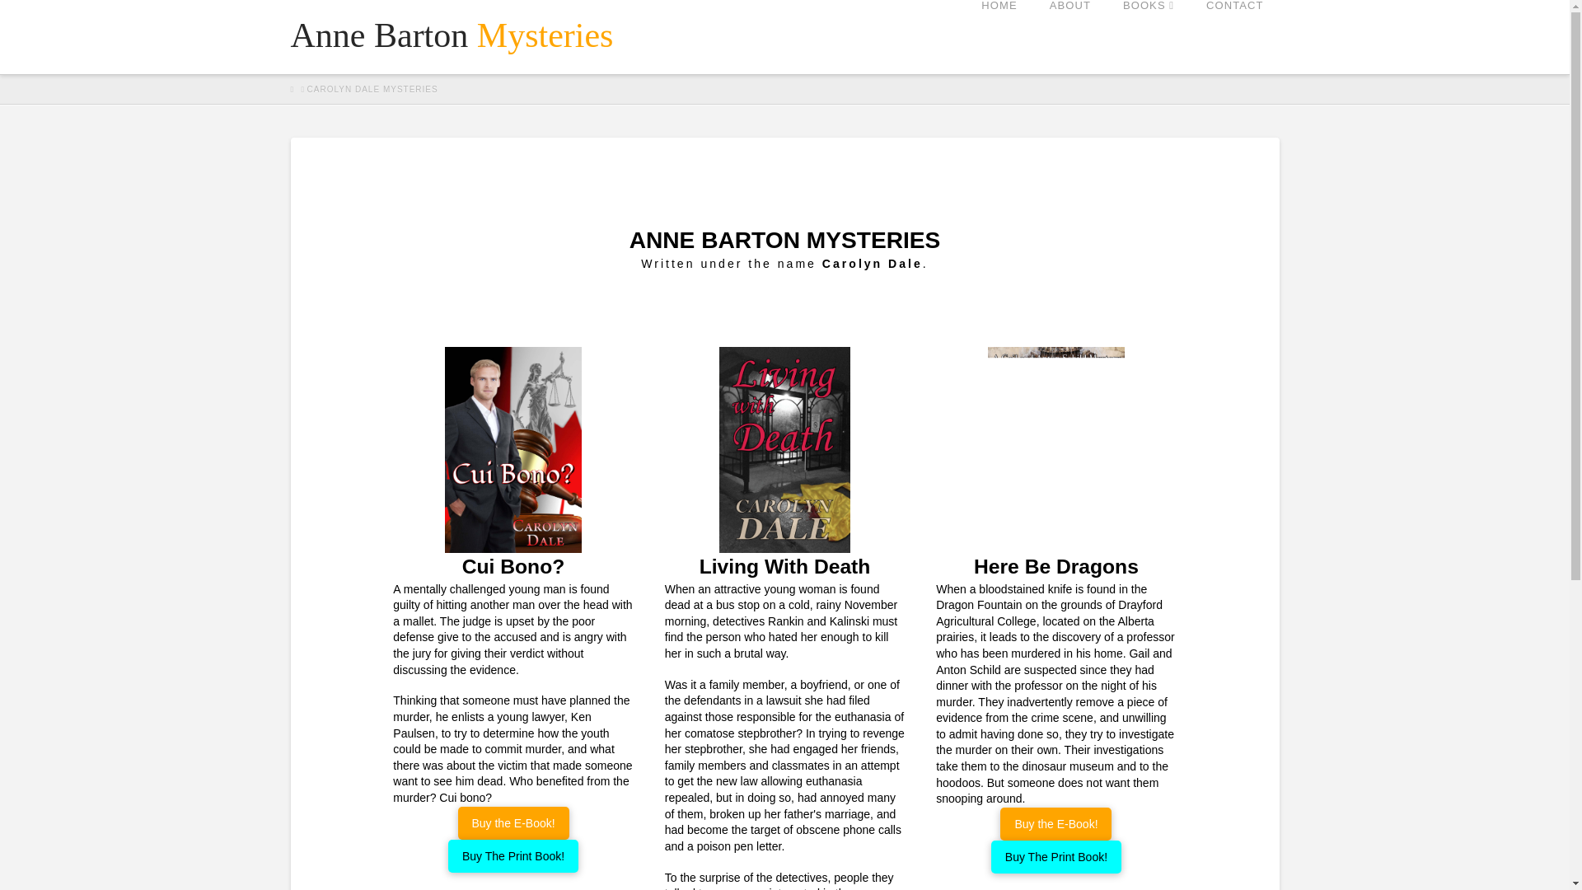  I want to click on CONTACT, so click(1234, 36).